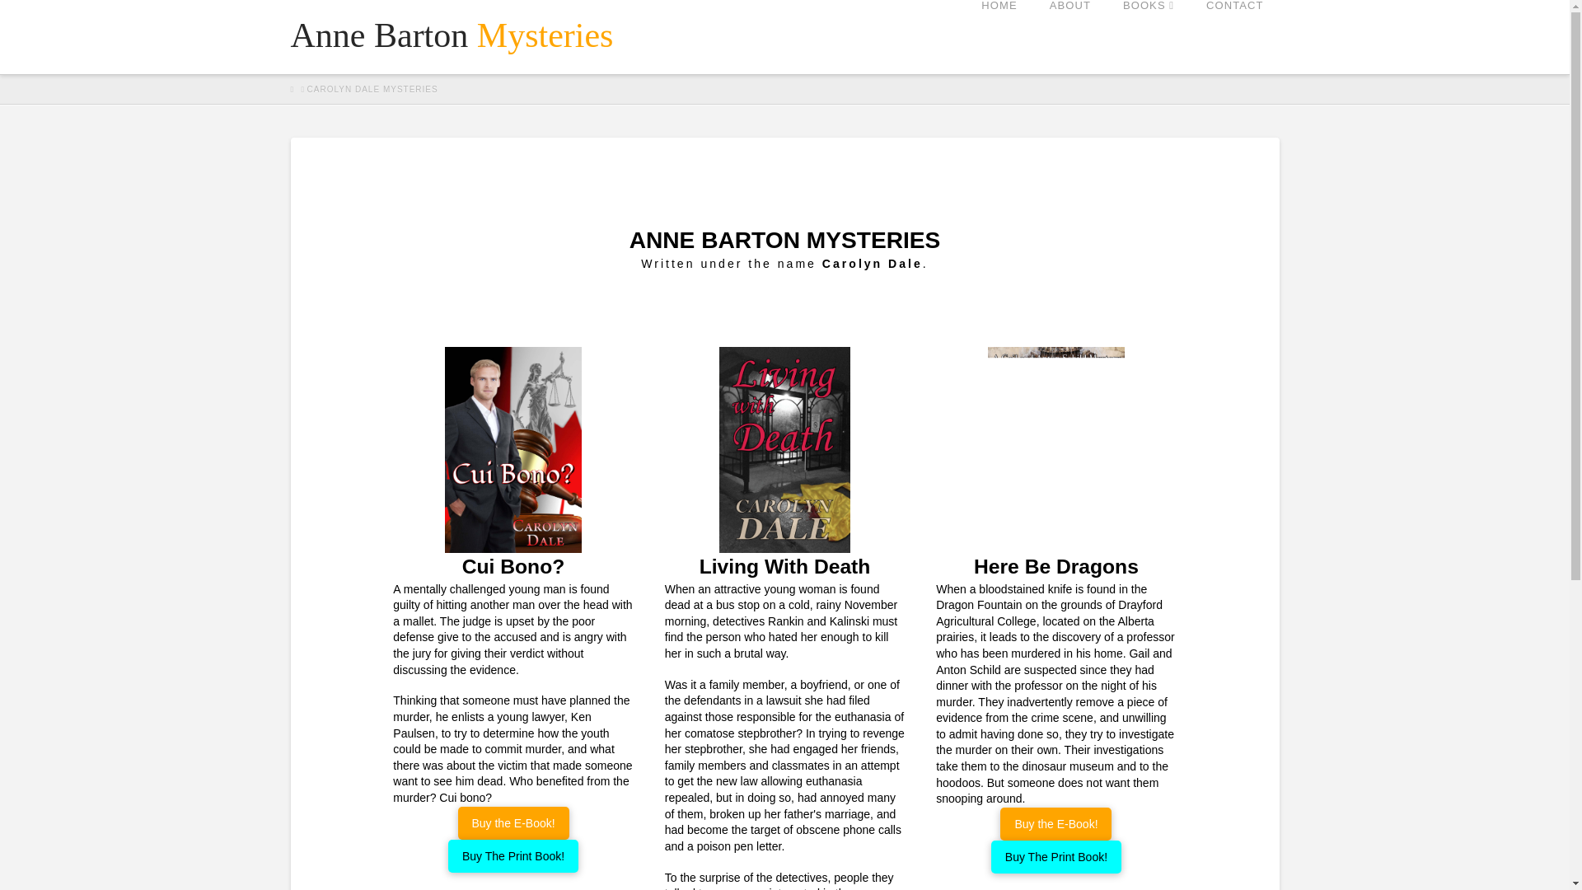  I want to click on CONTACT, so click(1234, 36).